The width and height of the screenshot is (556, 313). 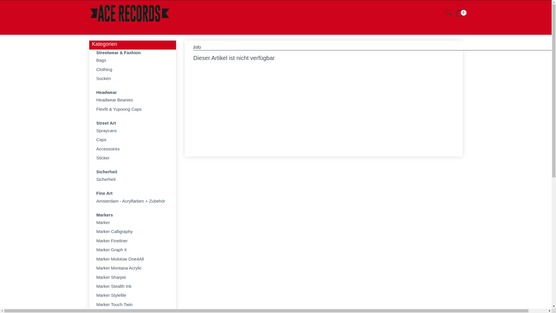 What do you see at coordinates (133, 259) in the screenshot?
I see `Marker Molotow One4All` at bounding box center [133, 259].